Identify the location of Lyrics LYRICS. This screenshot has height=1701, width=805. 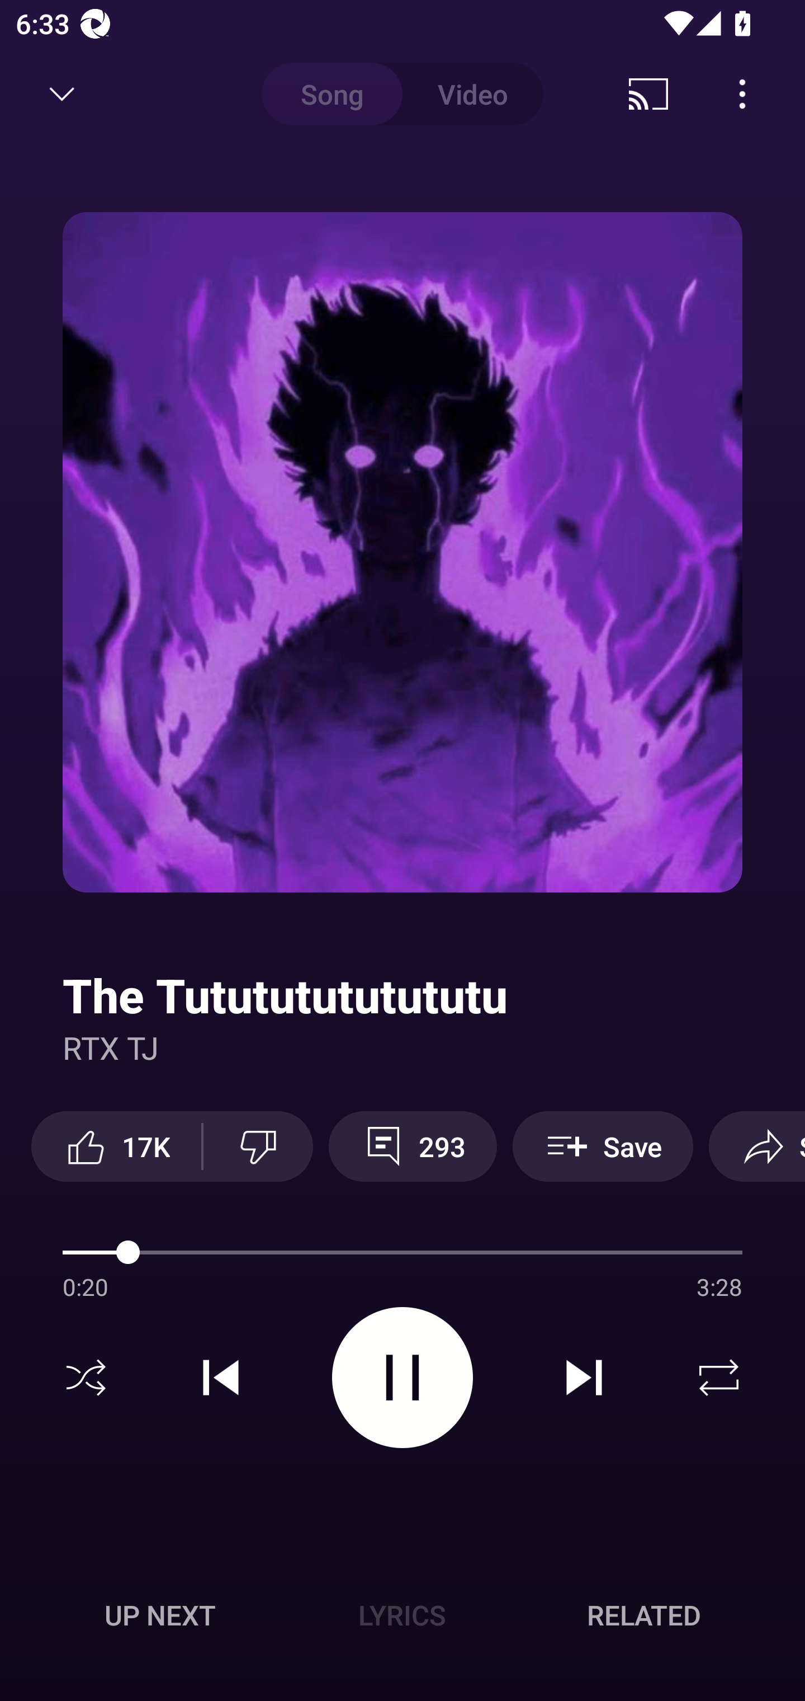
(402, 1615).